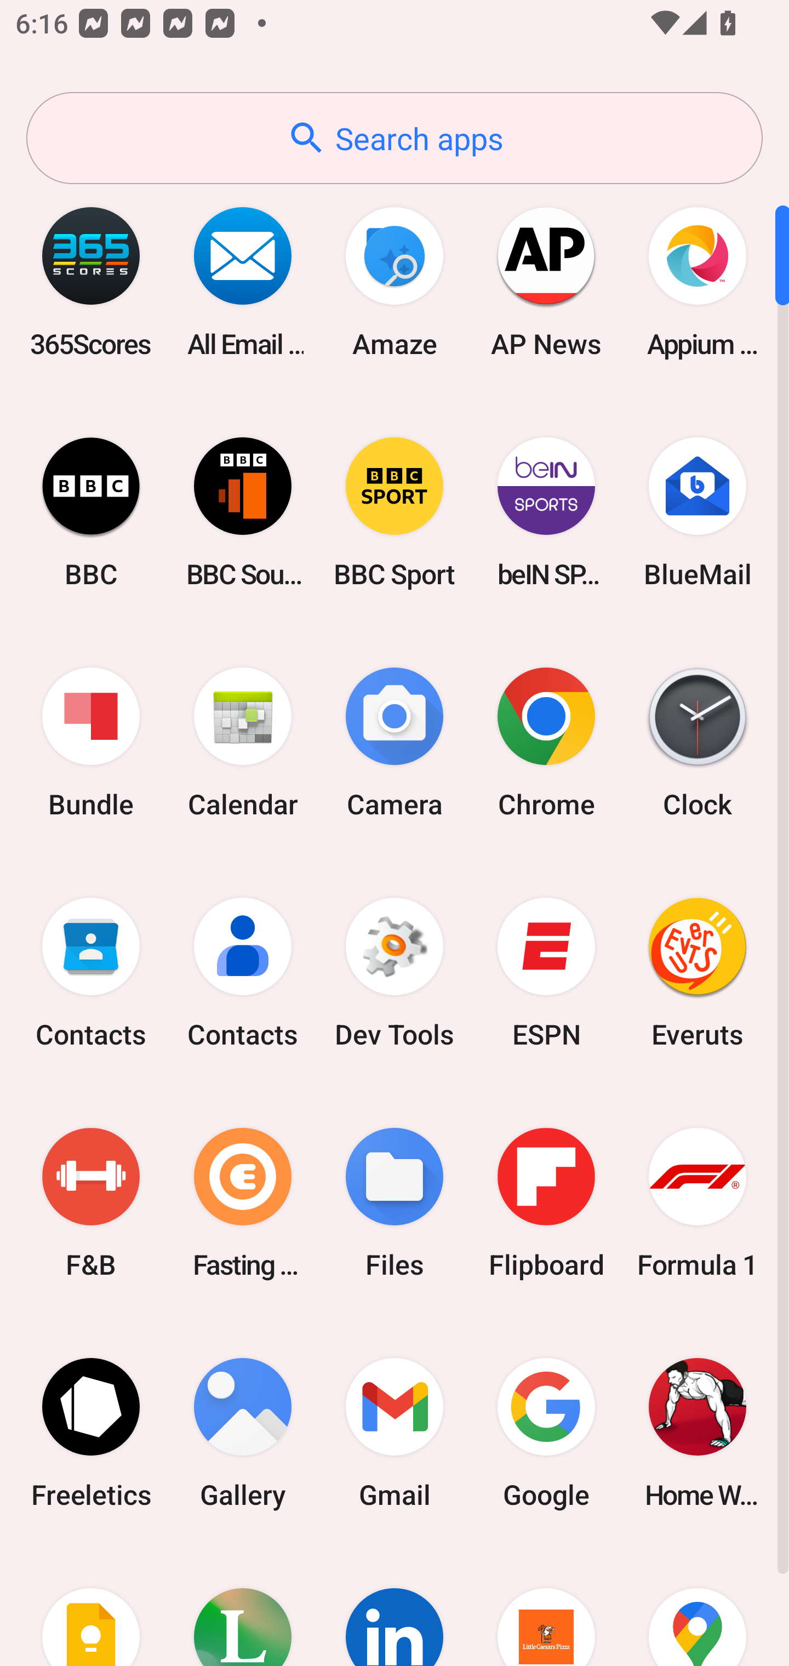  I want to click on Keep Notes, so click(91, 1607).